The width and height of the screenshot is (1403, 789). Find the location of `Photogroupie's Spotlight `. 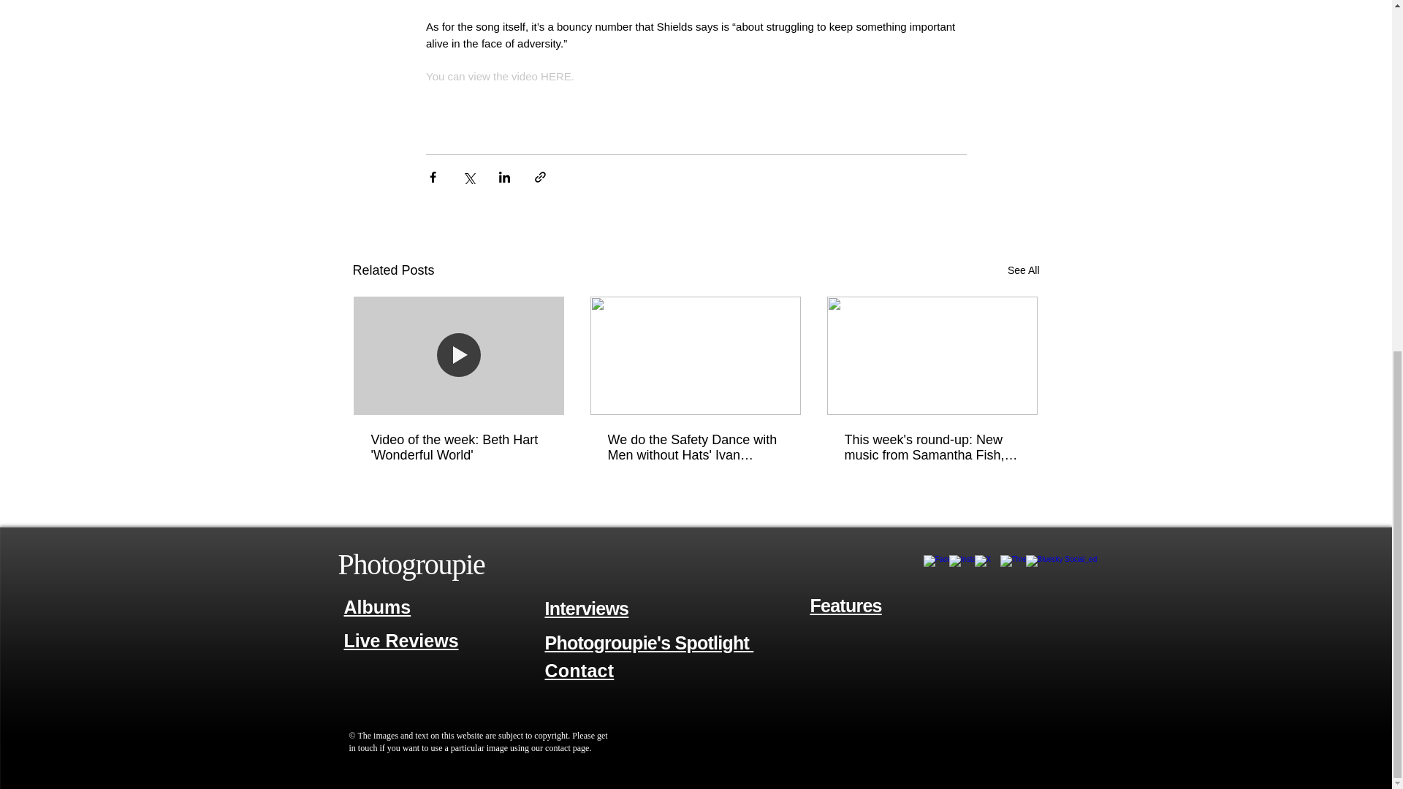

Photogroupie's Spotlight  is located at coordinates (650, 643).